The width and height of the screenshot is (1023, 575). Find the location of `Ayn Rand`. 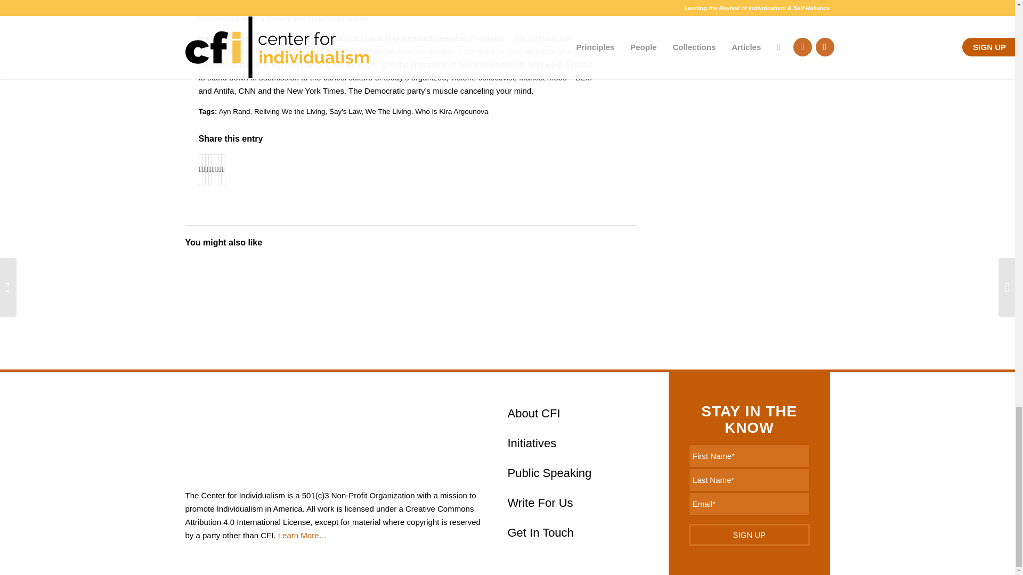

Ayn Rand is located at coordinates (234, 111).